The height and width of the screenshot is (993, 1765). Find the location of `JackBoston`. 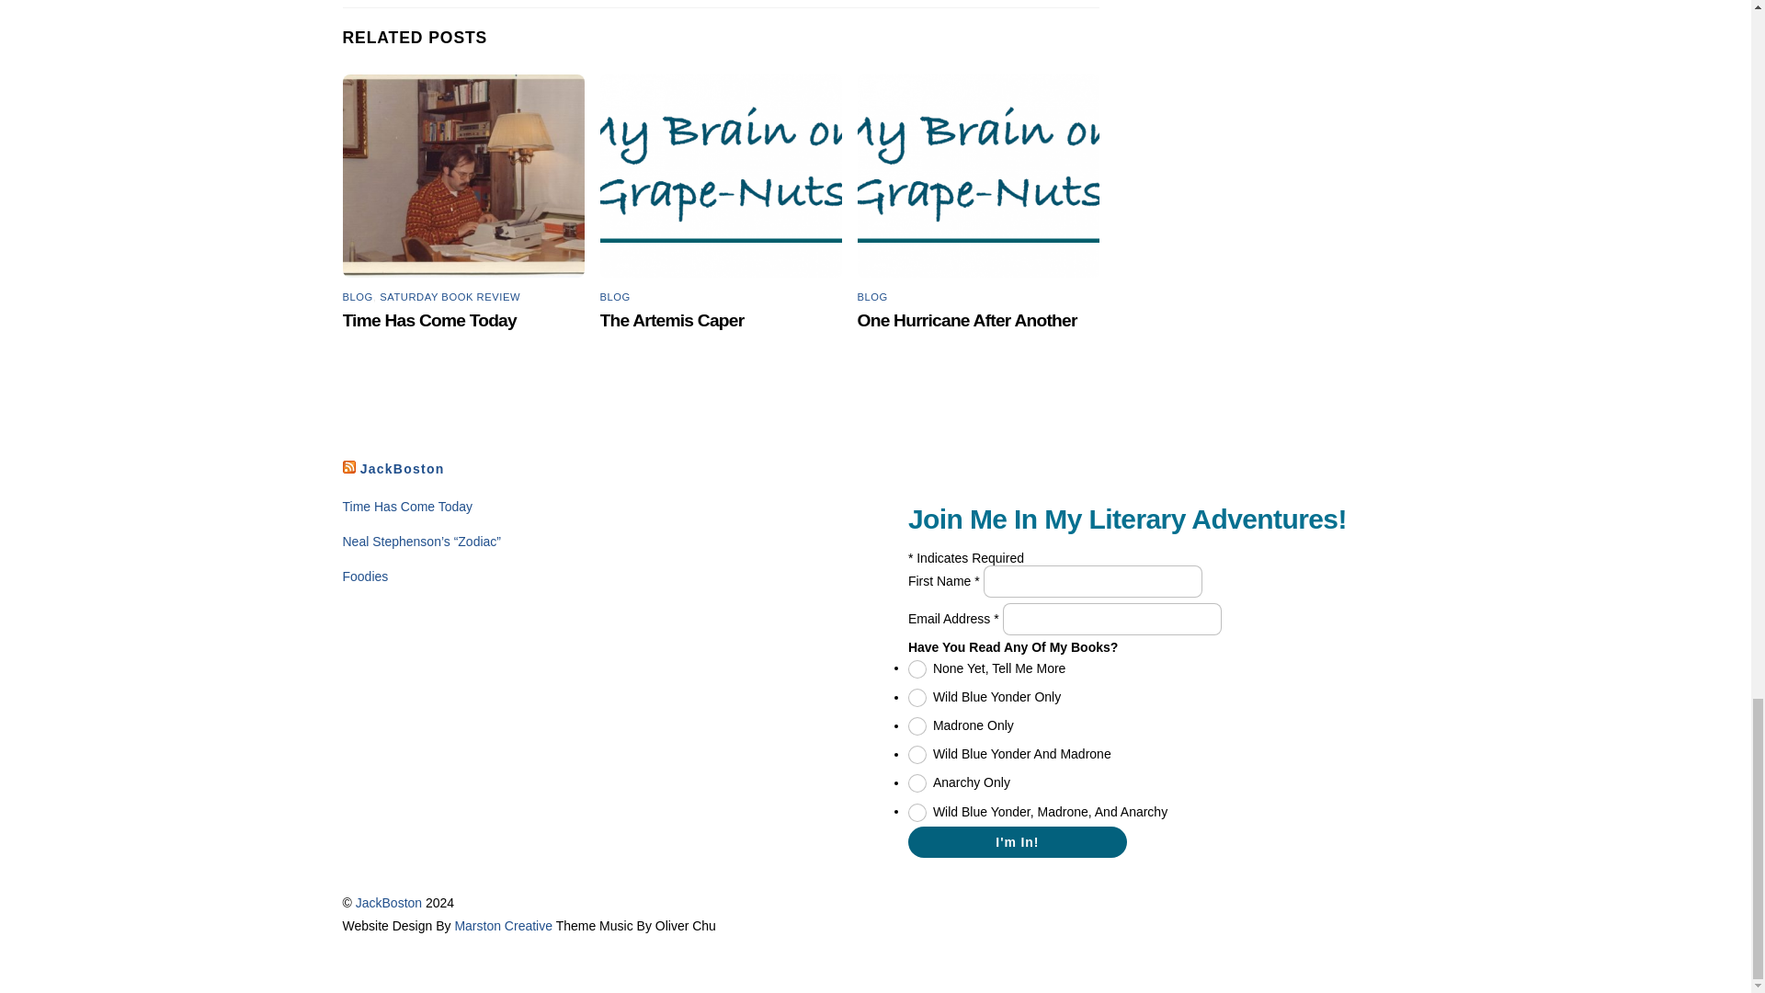

JackBoston is located at coordinates (388, 903).